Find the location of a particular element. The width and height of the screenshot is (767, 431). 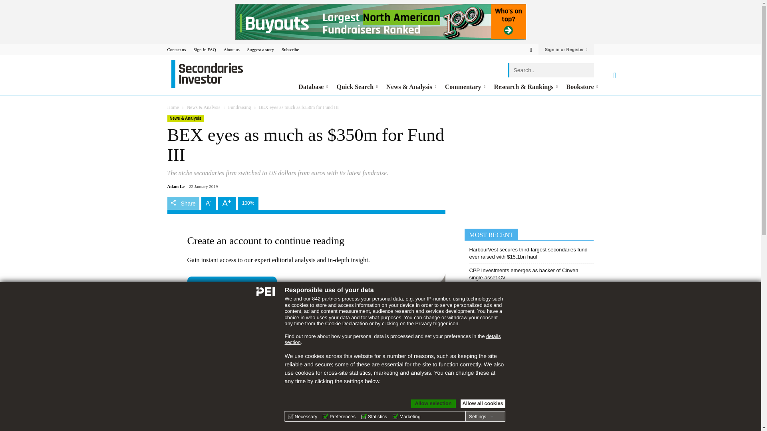

Allow all cookies is located at coordinates (483, 404).